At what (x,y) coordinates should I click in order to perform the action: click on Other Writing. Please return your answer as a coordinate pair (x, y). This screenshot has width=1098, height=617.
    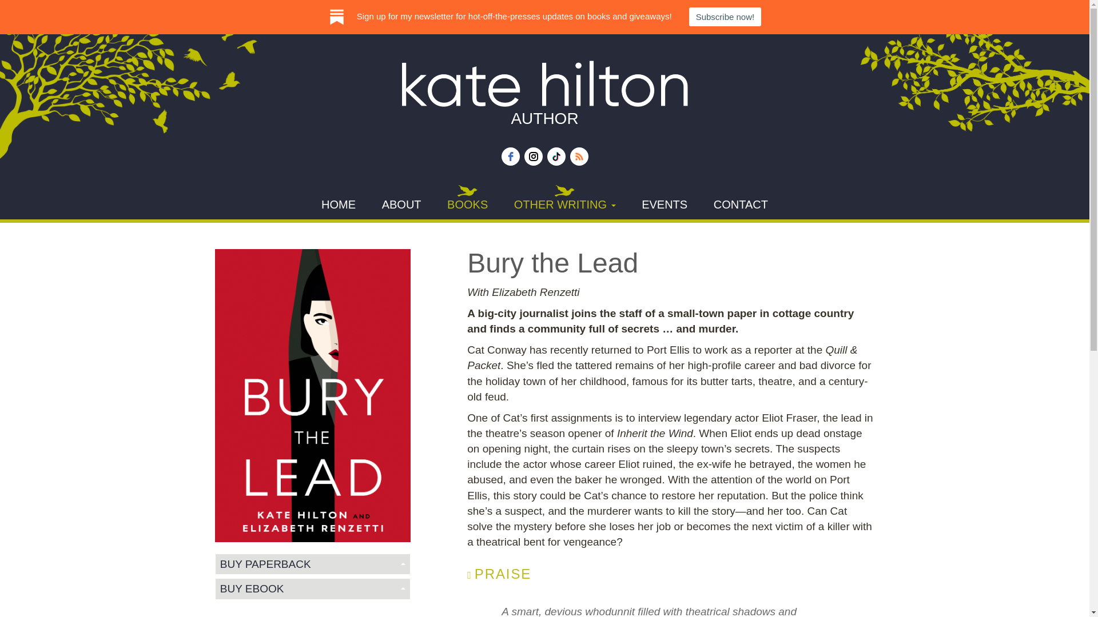
    Looking at the image, I should click on (565, 202).